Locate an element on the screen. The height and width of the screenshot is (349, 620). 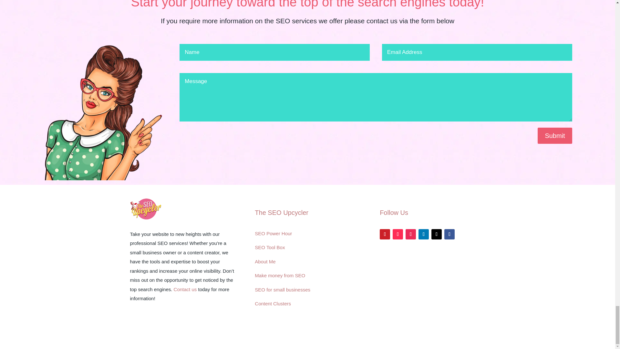
Follow on LinkedIn is located at coordinates (424, 234).